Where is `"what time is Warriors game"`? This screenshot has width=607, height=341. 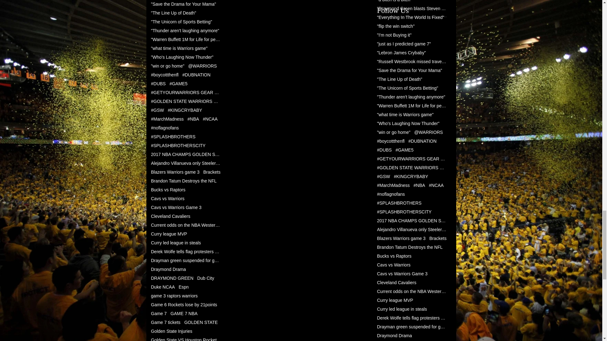 "what time is Warriors game" is located at coordinates (179, 48).